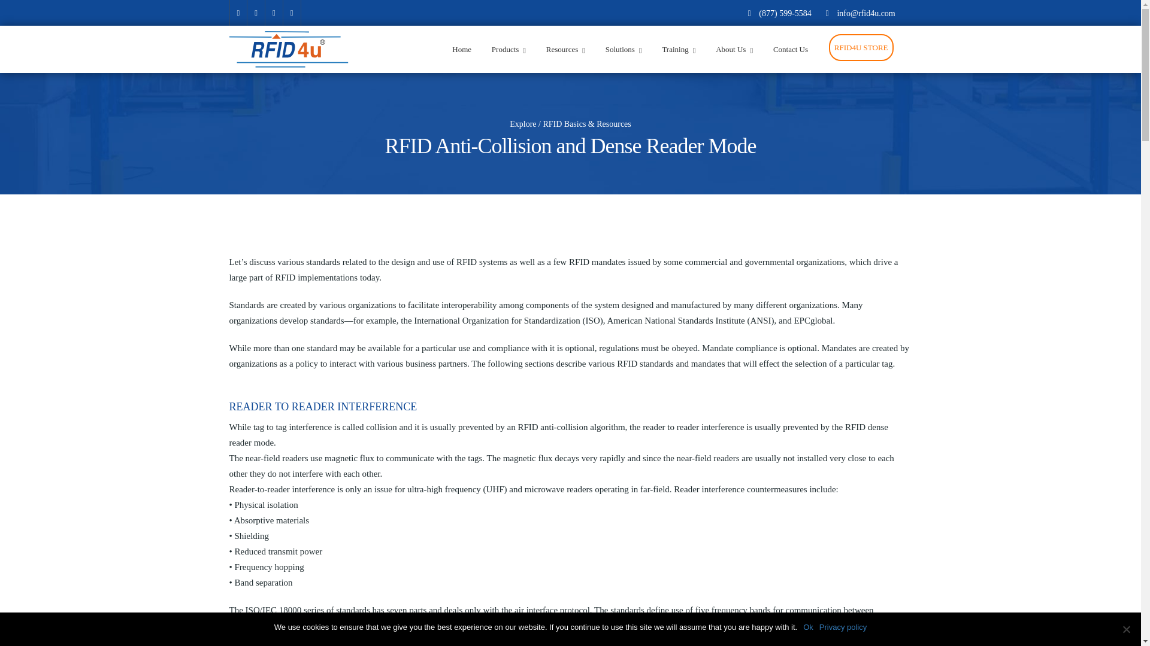  I want to click on Resources, so click(565, 49).